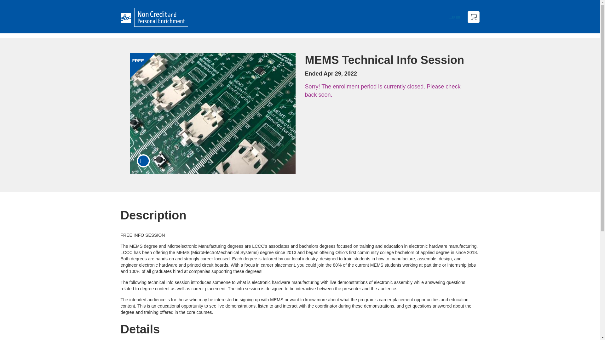 The image size is (605, 340). I want to click on Cart, so click(474, 17).